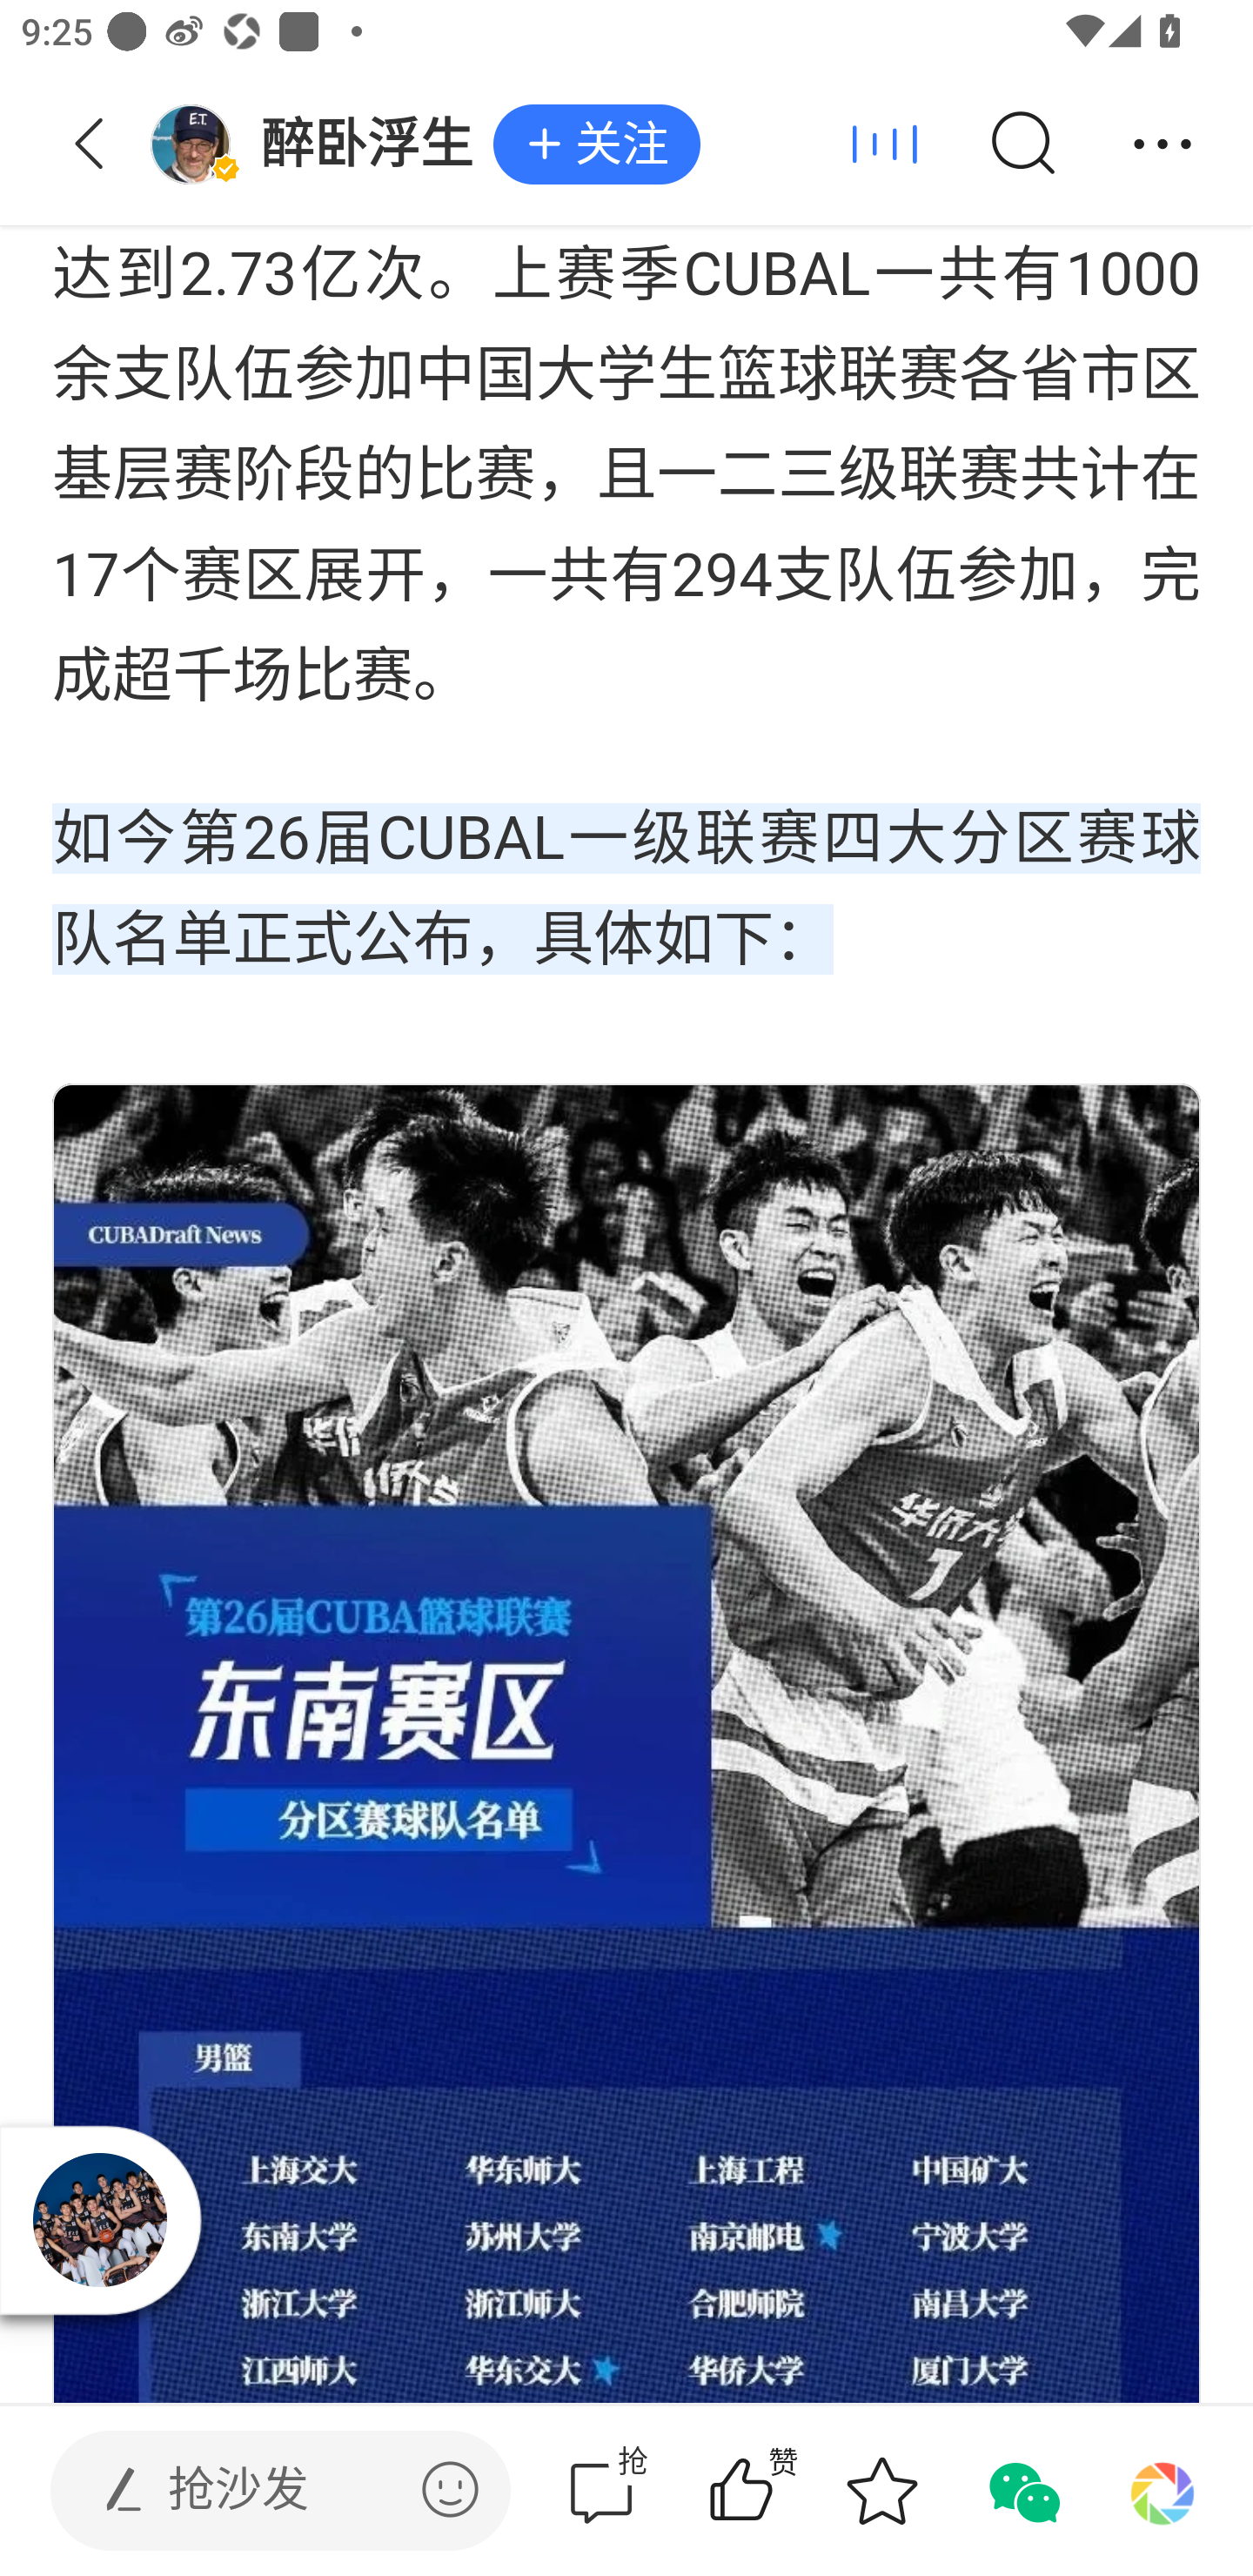  Describe the element at coordinates (450, 2489) in the screenshot. I see `` at that location.